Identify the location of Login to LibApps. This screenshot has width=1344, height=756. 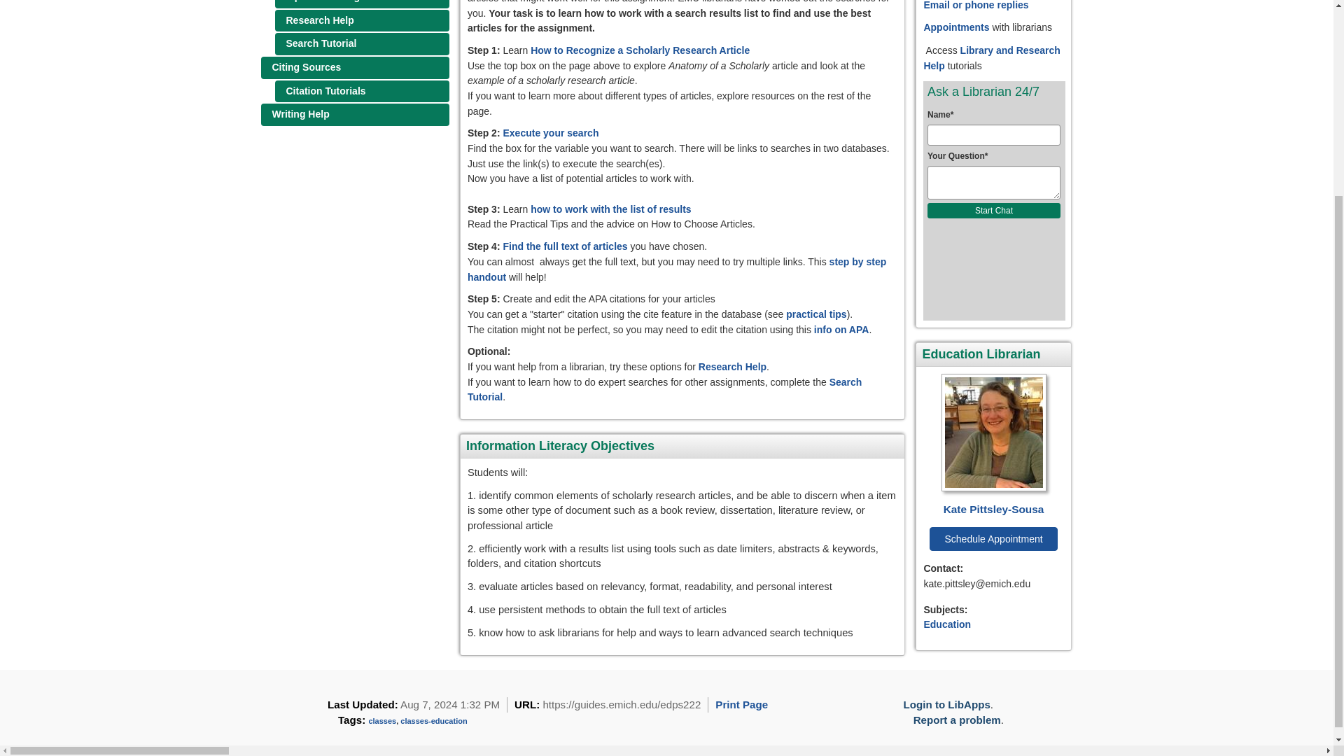
(946, 704).